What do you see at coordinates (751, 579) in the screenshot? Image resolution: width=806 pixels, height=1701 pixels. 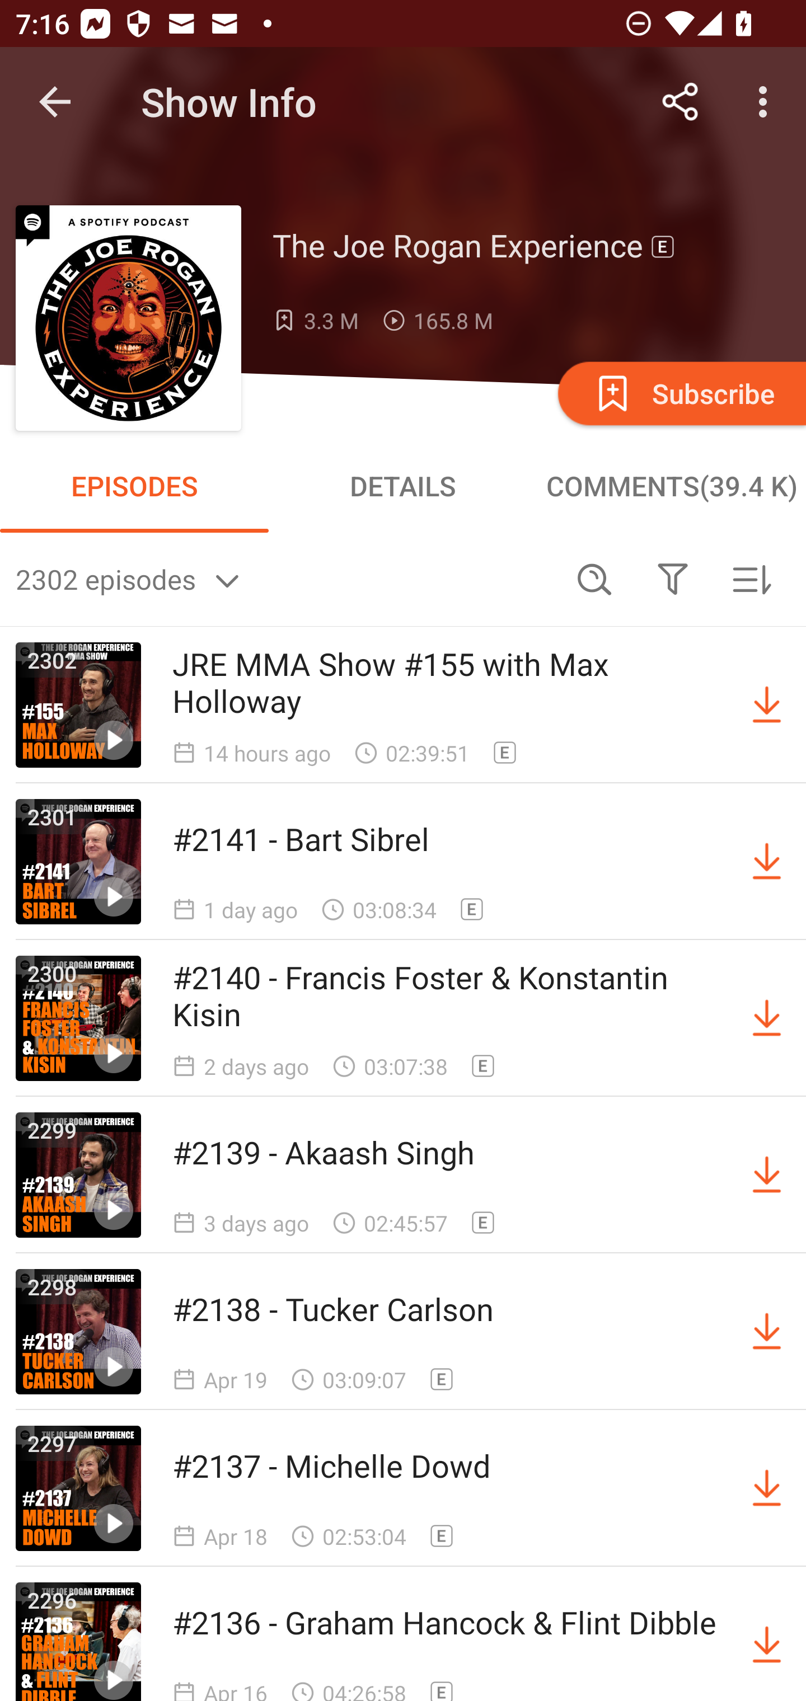 I see ` Sorted by newest first` at bounding box center [751, 579].